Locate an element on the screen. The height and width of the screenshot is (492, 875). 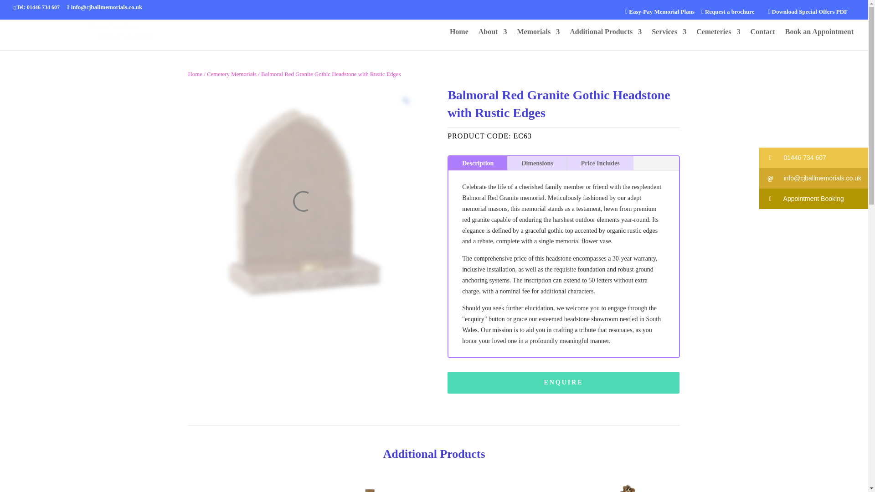
Biondan Crucifix Ornament 4214 is located at coordinates (370, 485).